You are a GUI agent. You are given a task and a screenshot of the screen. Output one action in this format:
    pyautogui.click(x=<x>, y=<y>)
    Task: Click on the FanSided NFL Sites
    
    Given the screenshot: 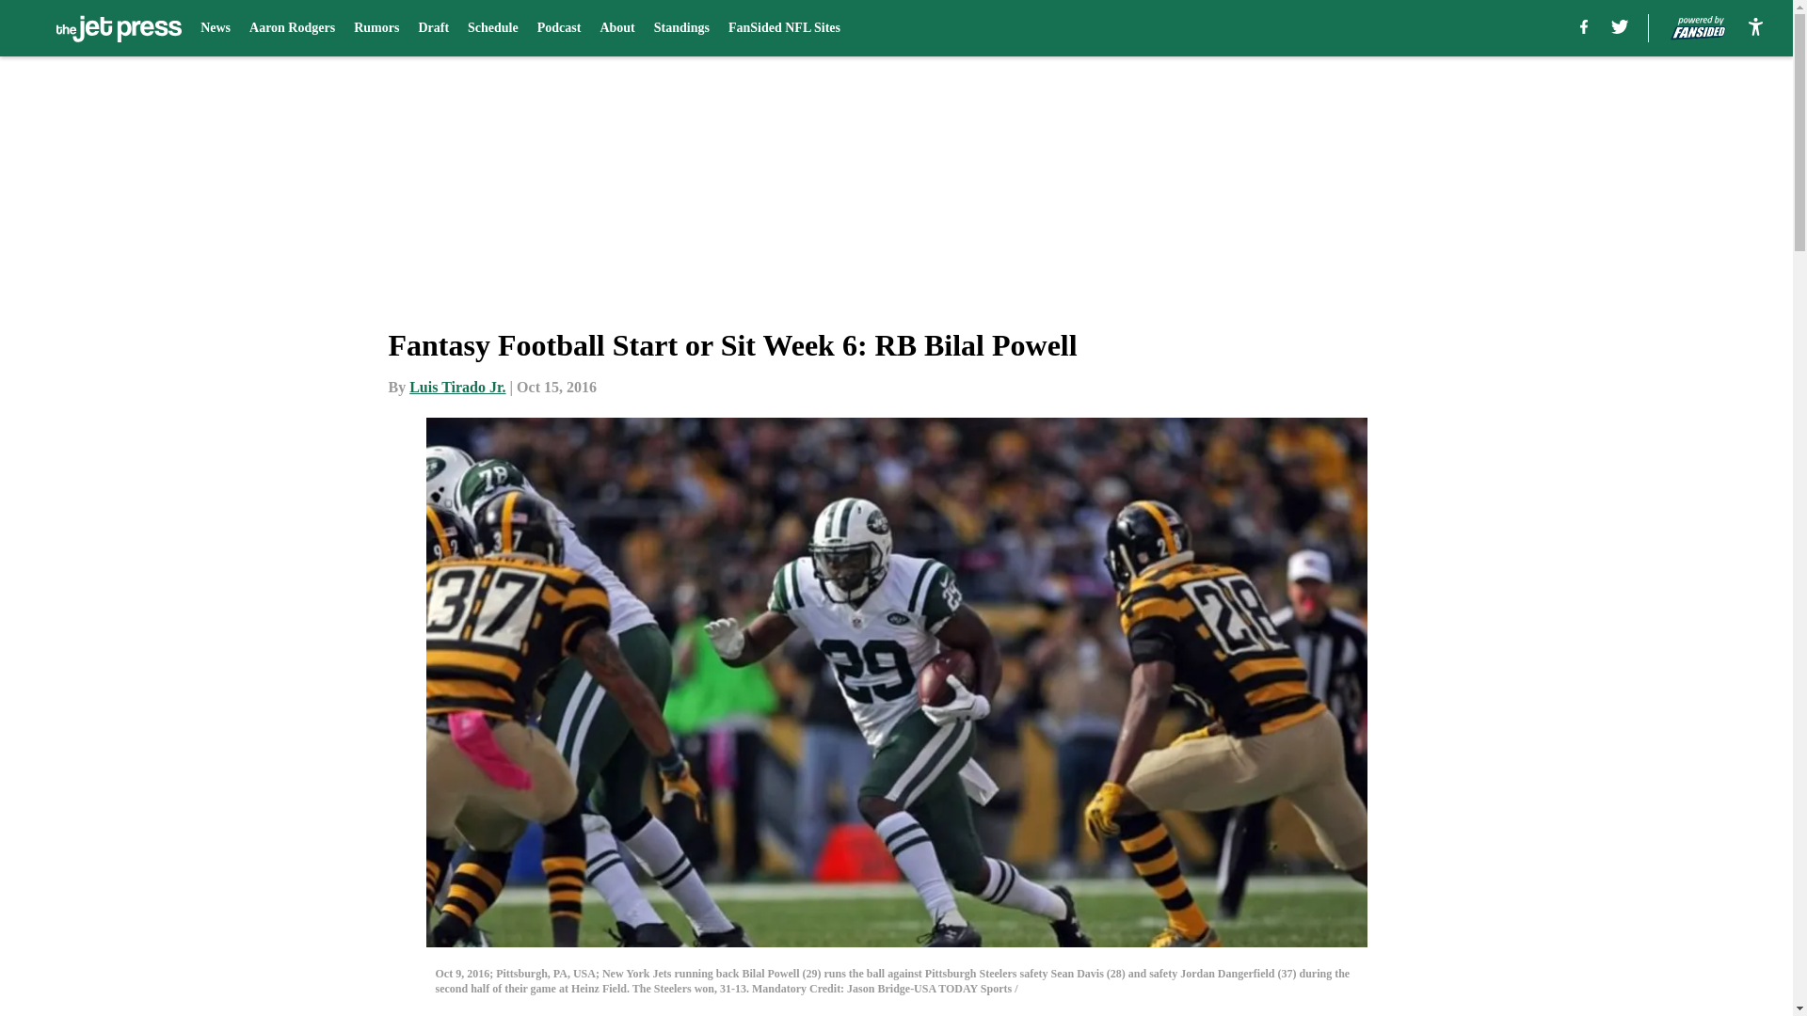 What is the action you would take?
    pyautogui.click(x=783, y=28)
    